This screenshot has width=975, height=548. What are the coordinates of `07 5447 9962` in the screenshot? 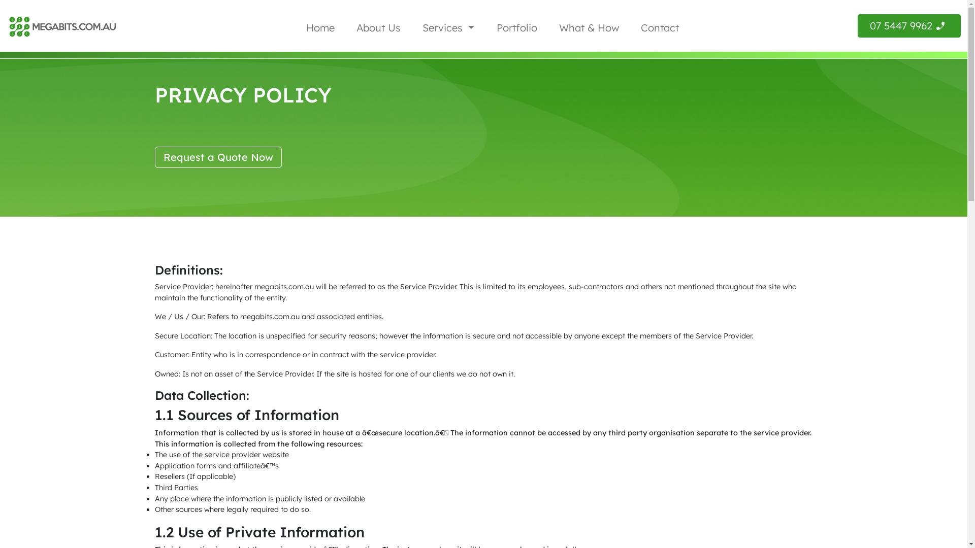 It's located at (909, 26).